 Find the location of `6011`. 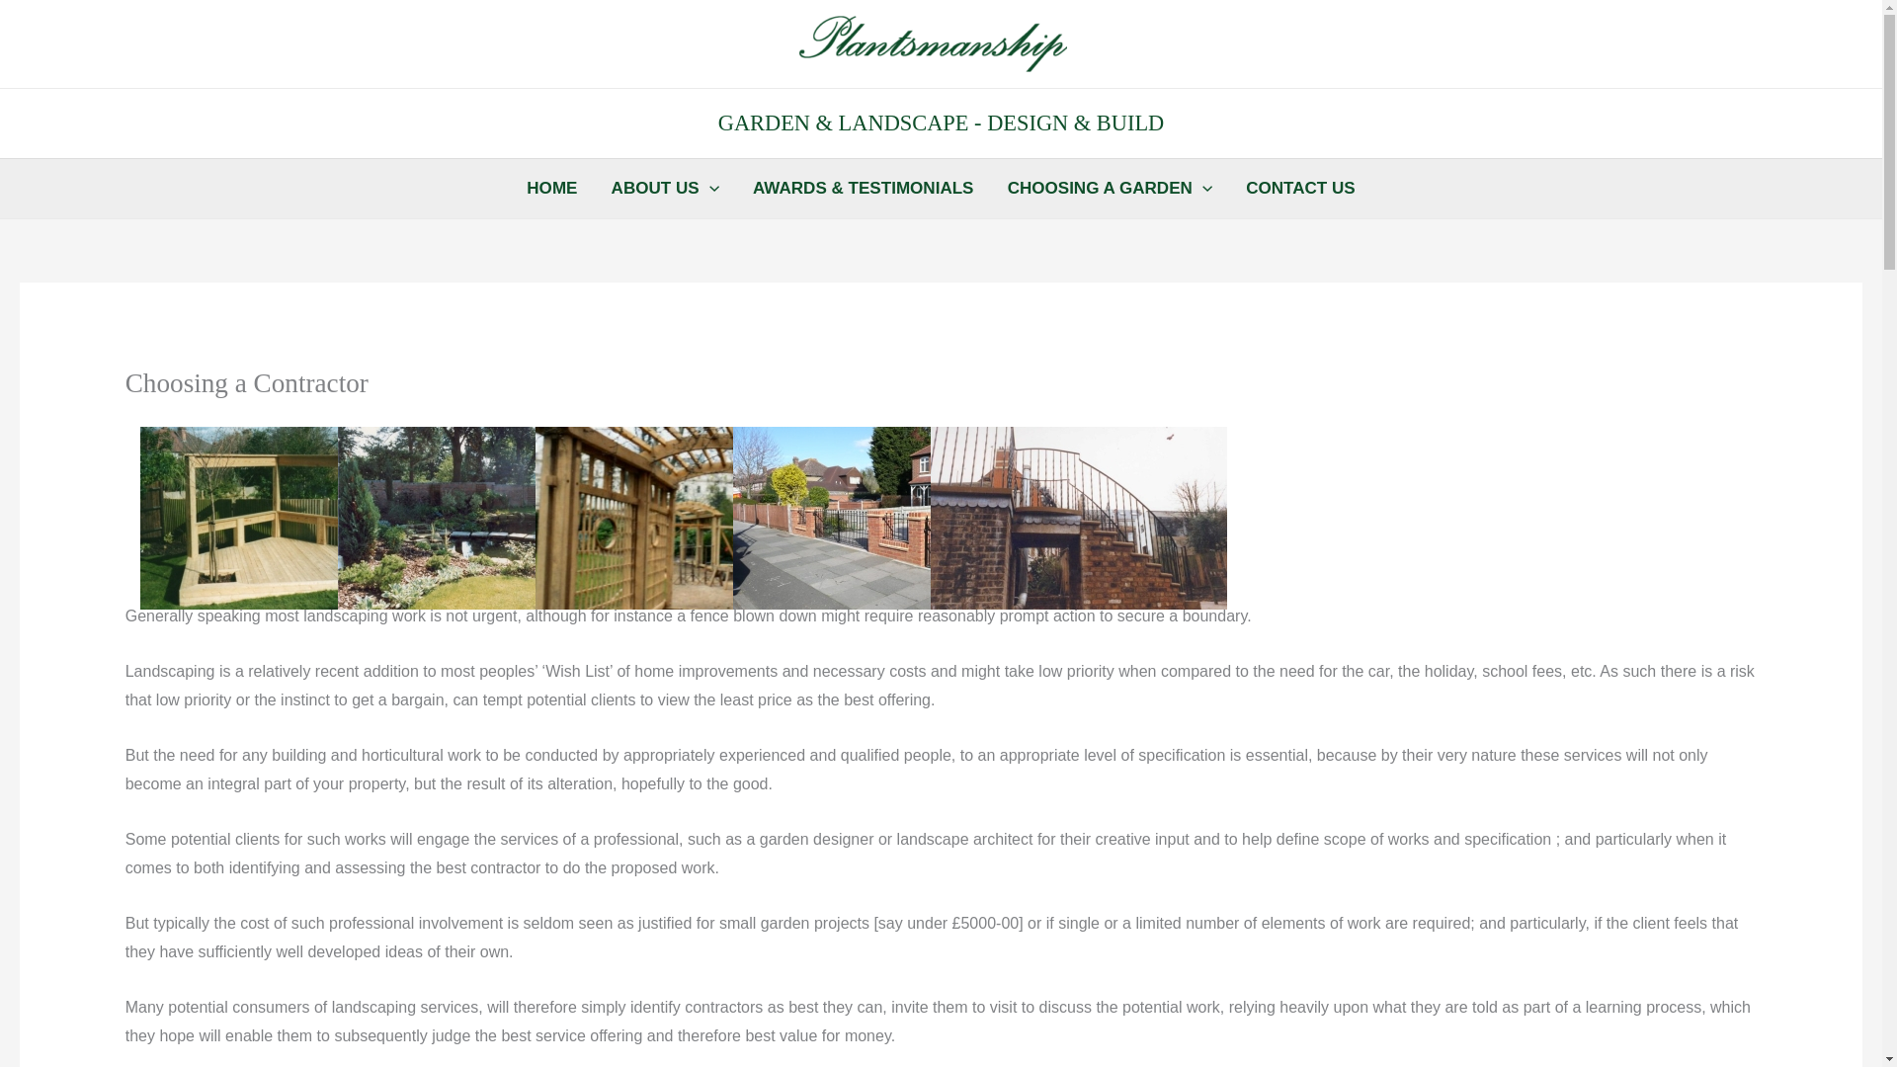

6011 is located at coordinates (684, 524).